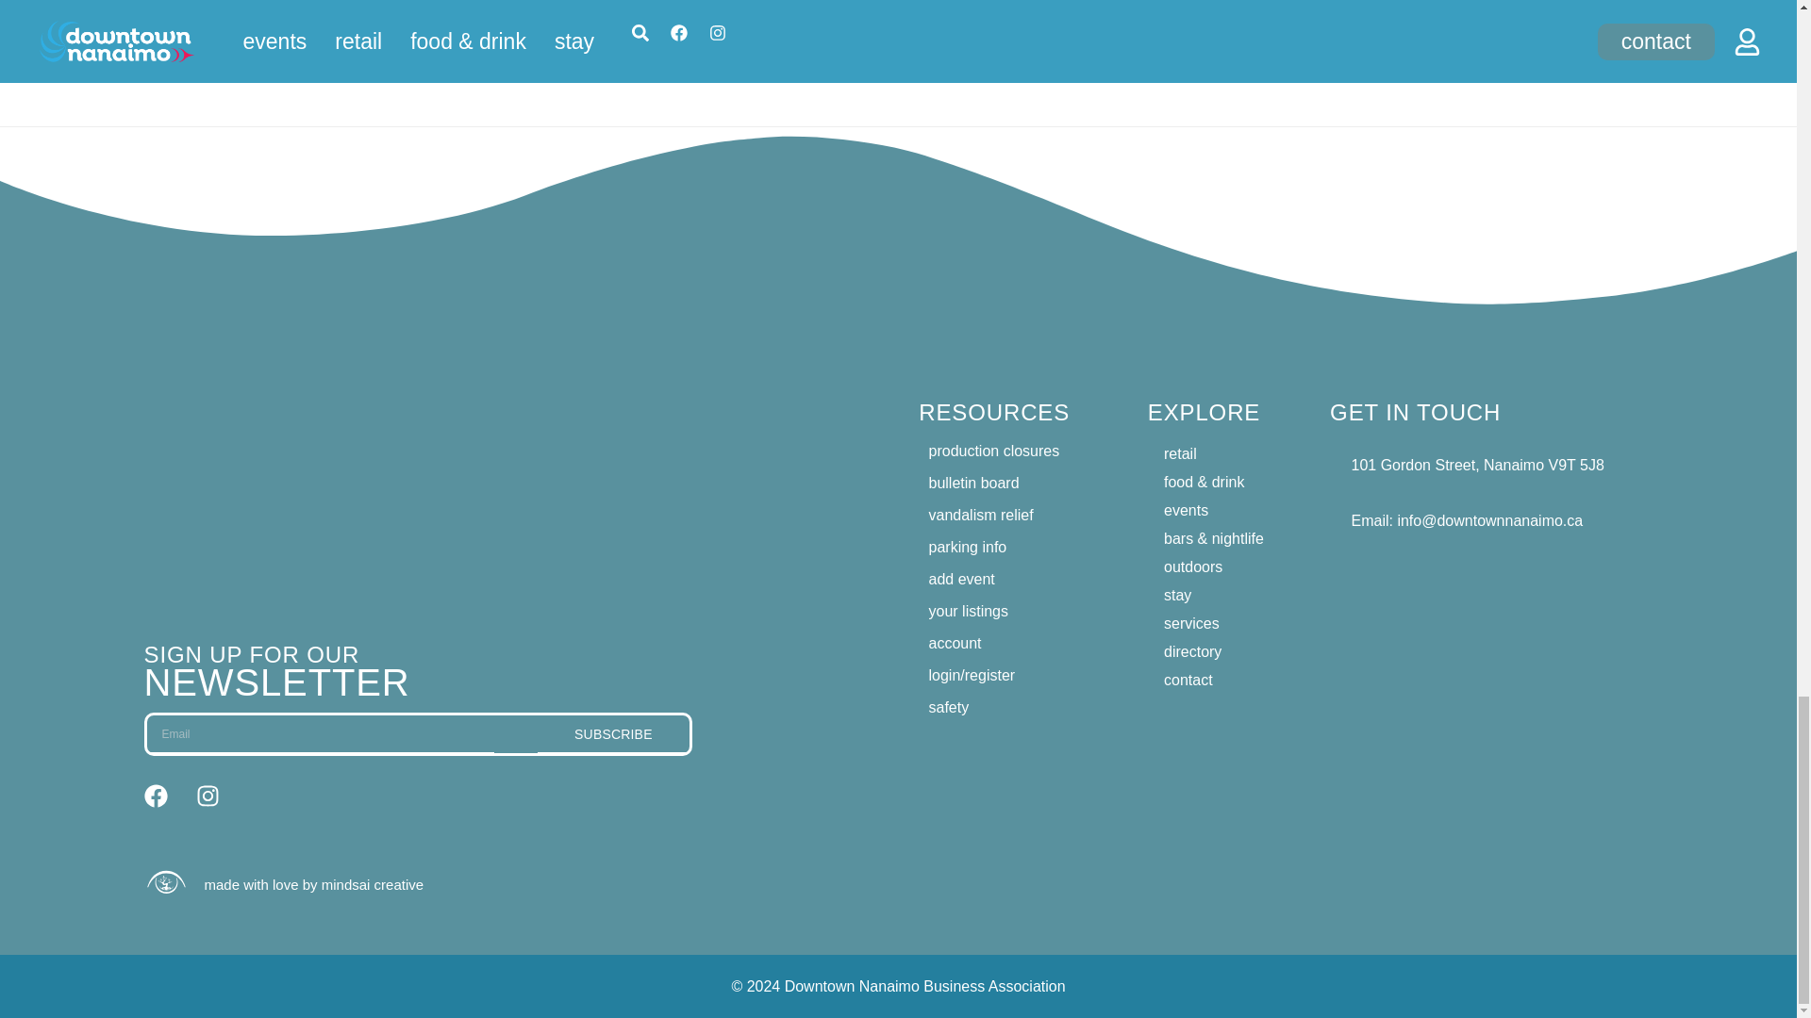  I want to click on Post Review, so click(710, 4).